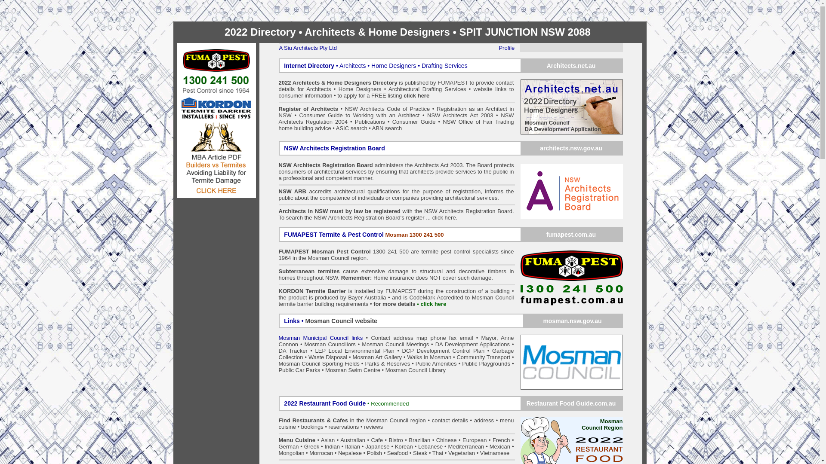 The image size is (826, 464). What do you see at coordinates (486, 363) in the screenshot?
I see `Public Playgrounds` at bounding box center [486, 363].